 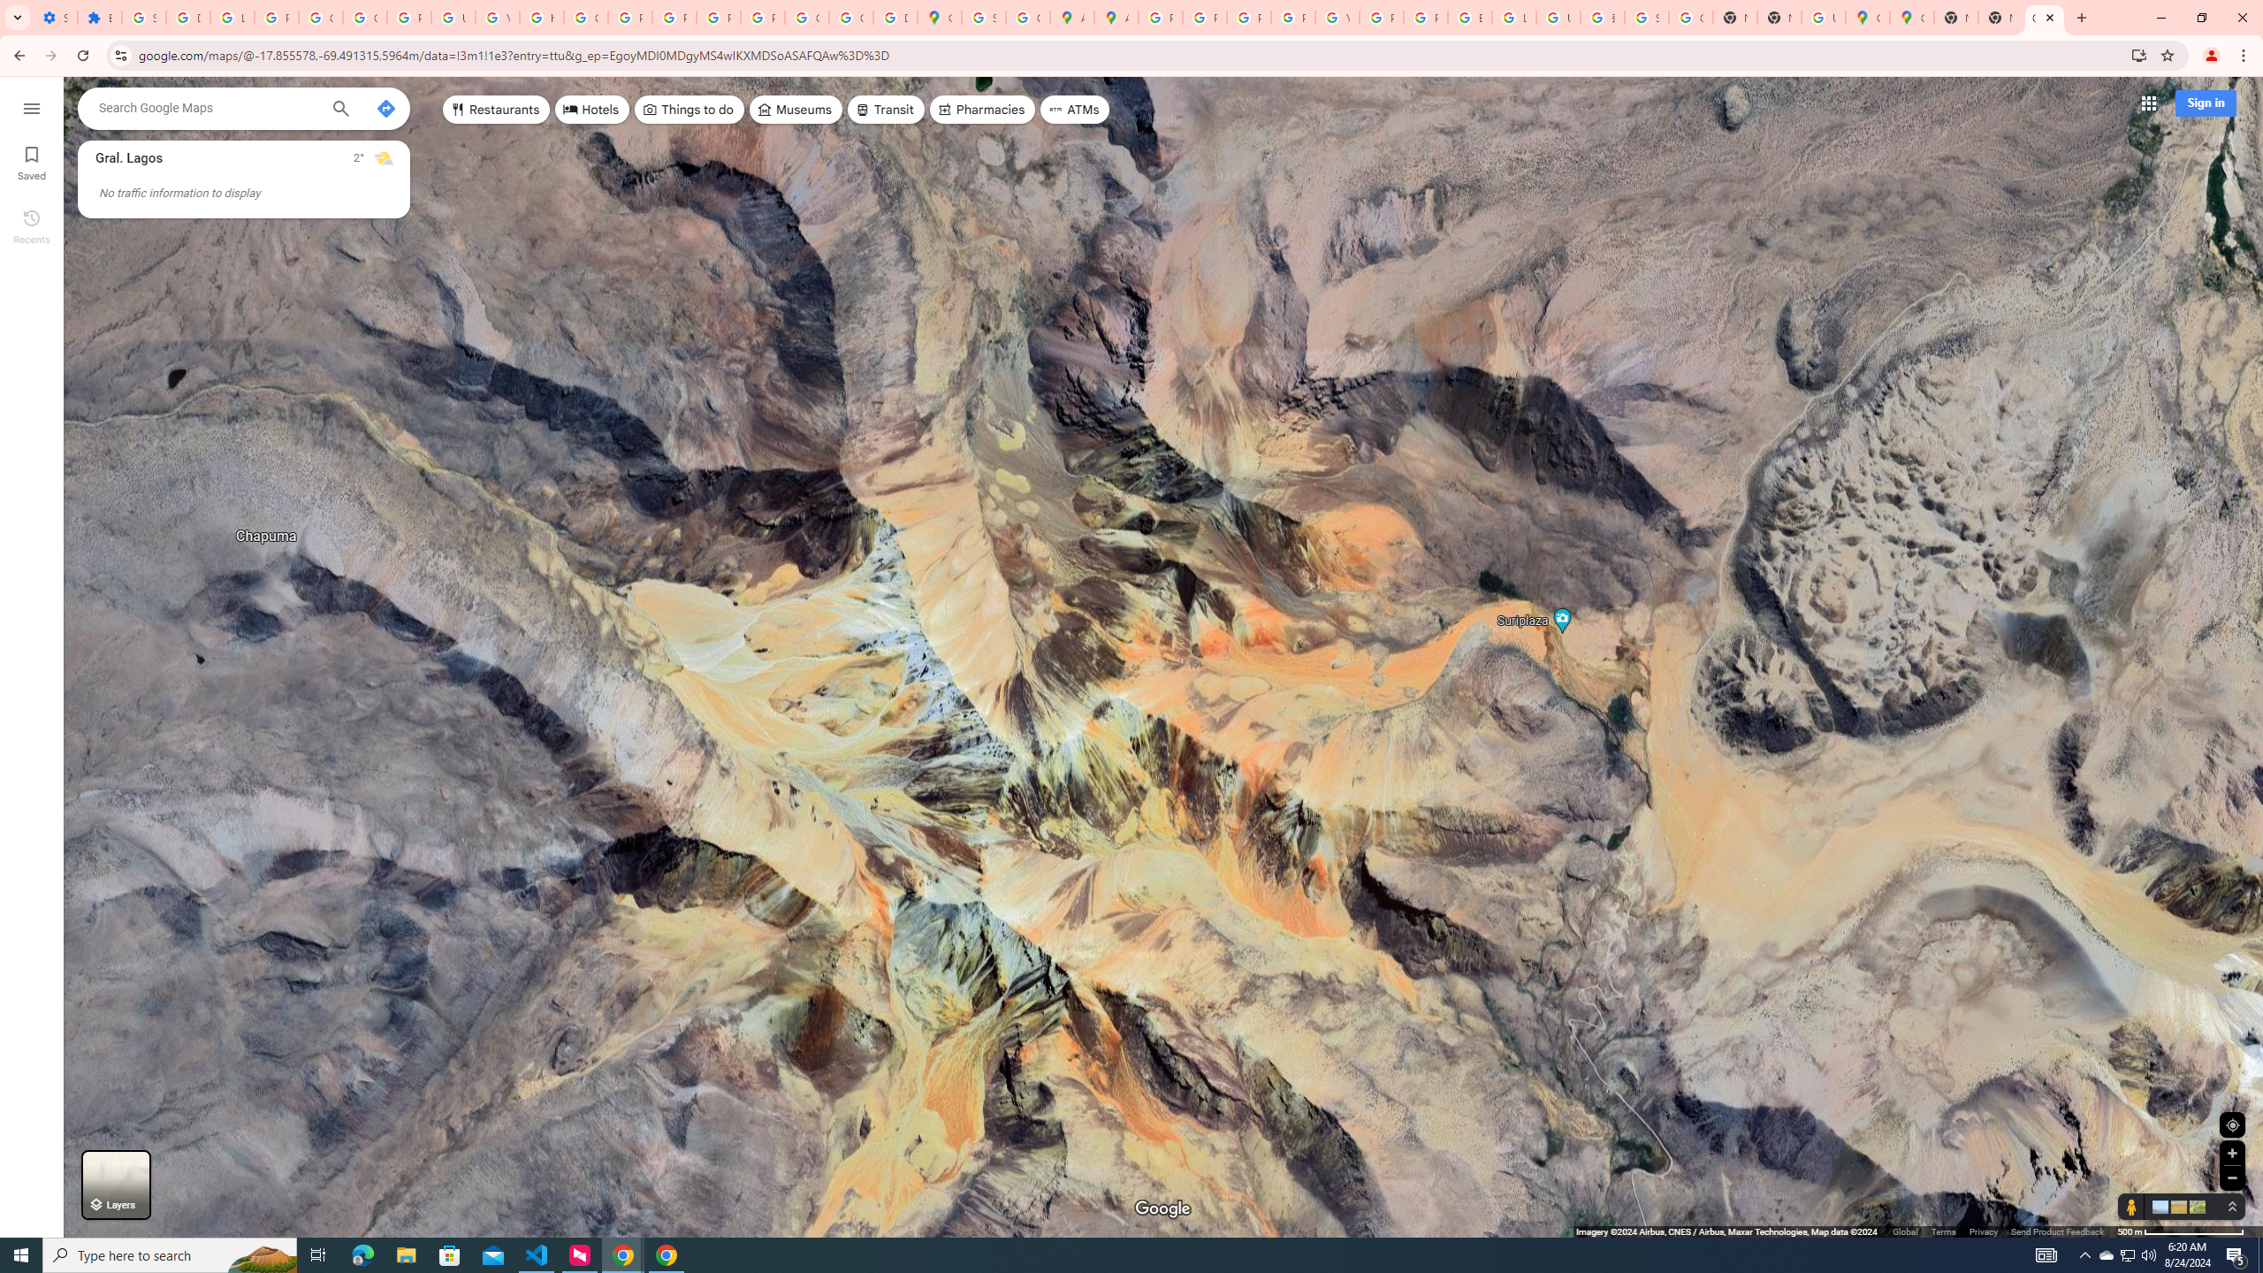 What do you see at coordinates (99, 18) in the screenshot?
I see `Extensions` at bounding box center [99, 18].